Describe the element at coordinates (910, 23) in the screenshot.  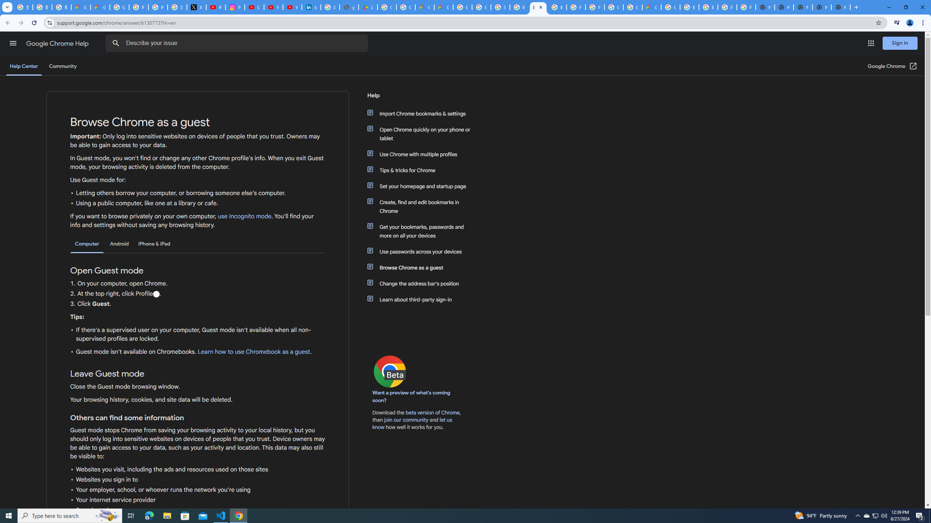
I see `You` at that location.